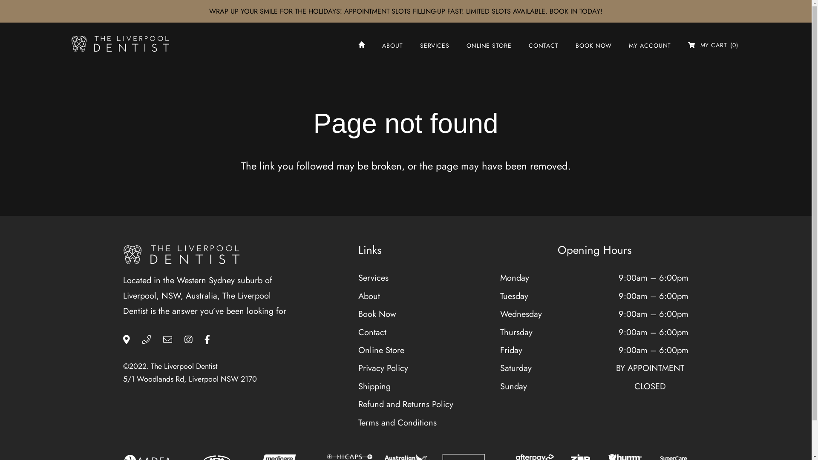 Image resolution: width=818 pixels, height=460 pixels. Describe the element at coordinates (713, 44) in the screenshot. I see `MY CART (0)` at that location.